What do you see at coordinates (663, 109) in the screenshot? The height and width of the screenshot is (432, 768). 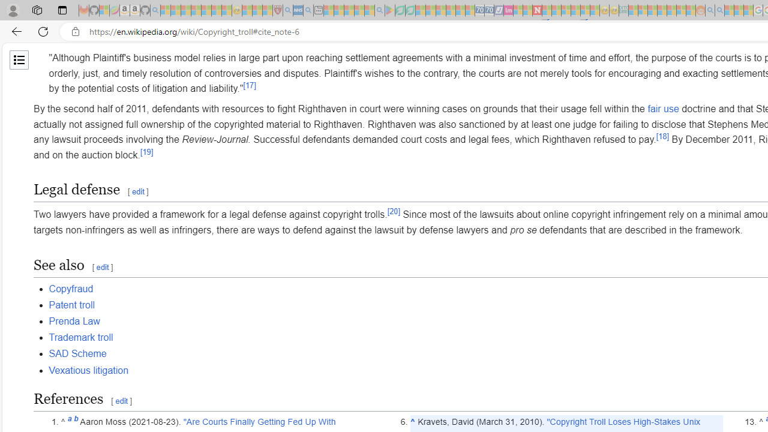 I see `fair use` at bounding box center [663, 109].